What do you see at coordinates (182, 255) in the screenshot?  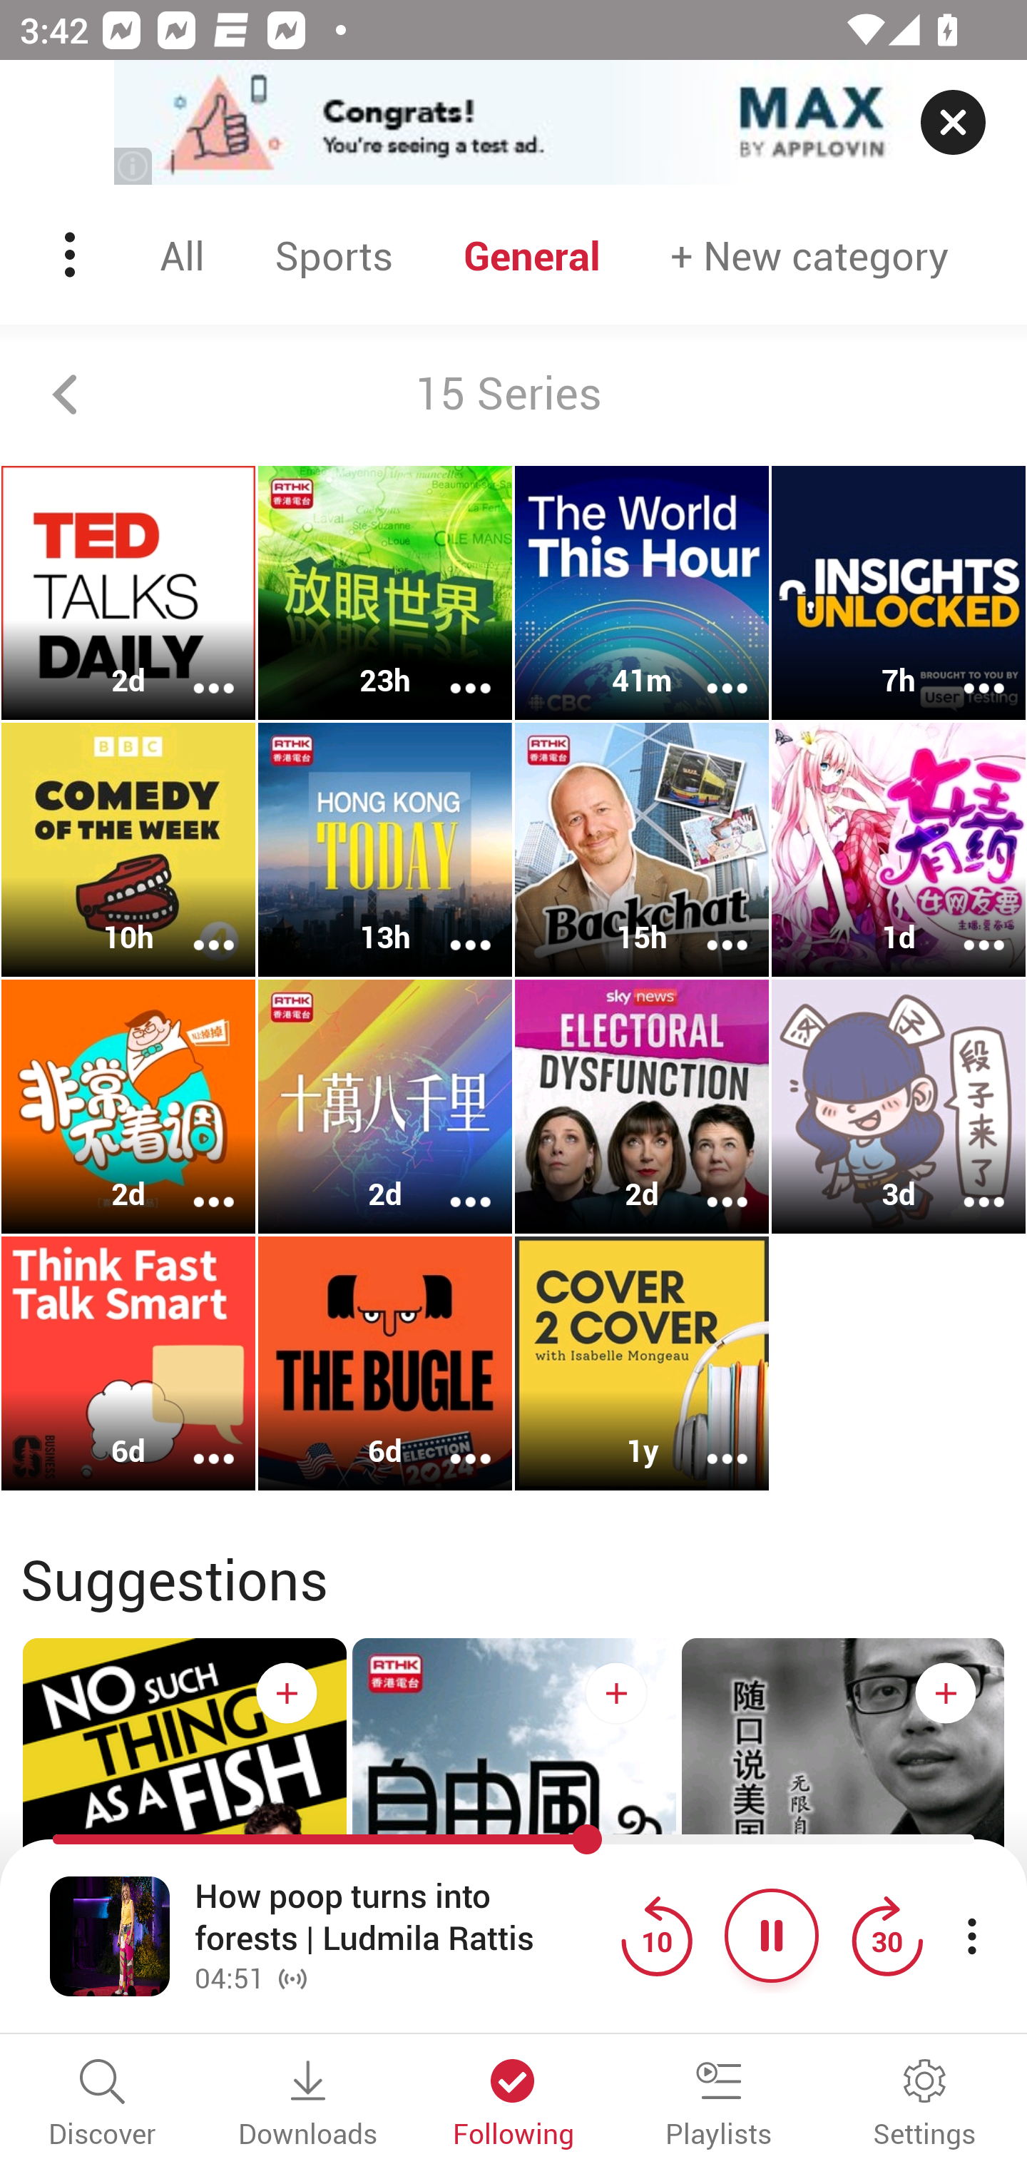 I see `All` at bounding box center [182, 255].